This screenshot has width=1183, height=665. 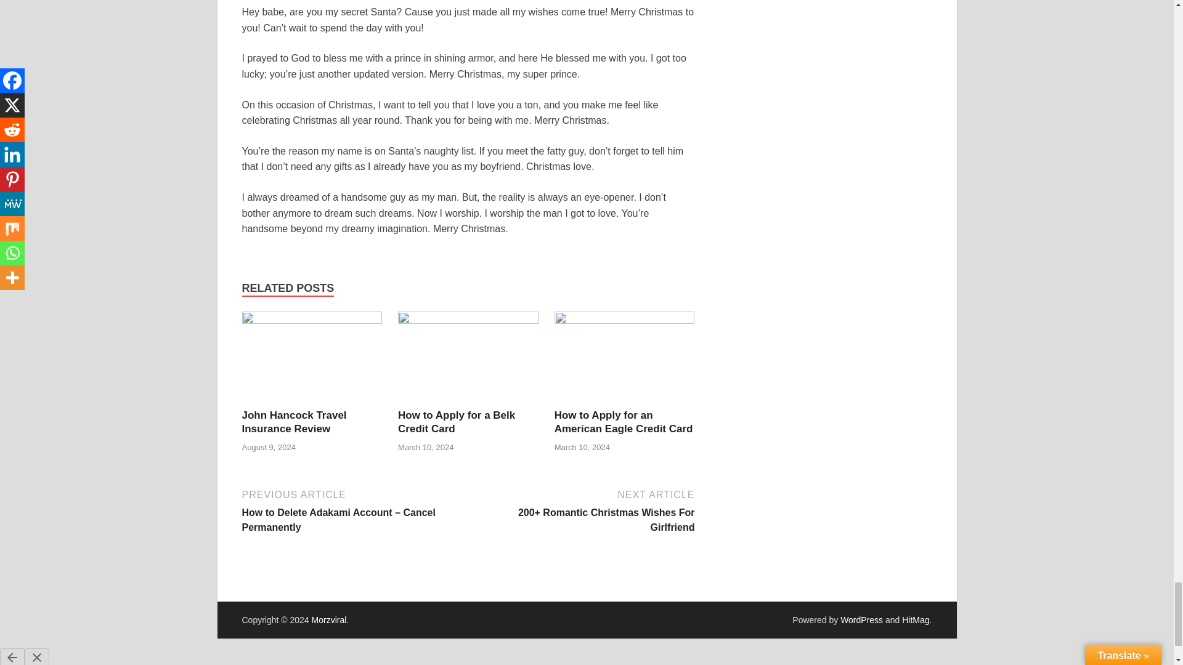 I want to click on How to Apply for an American Eagle Credit Card, so click(x=624, y=422).